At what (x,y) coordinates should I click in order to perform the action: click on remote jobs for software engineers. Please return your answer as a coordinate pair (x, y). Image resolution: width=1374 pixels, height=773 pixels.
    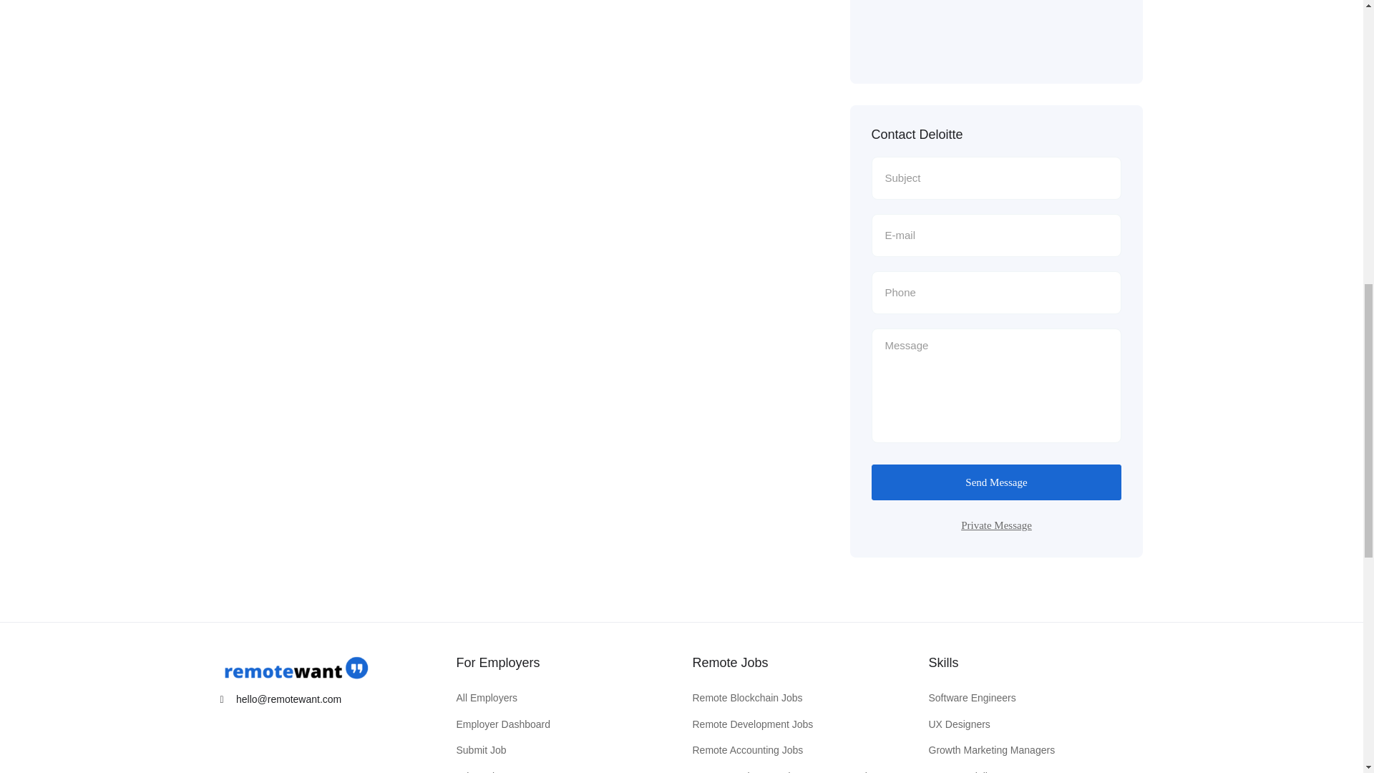
    Looking at the image, I should click on (972, 699).